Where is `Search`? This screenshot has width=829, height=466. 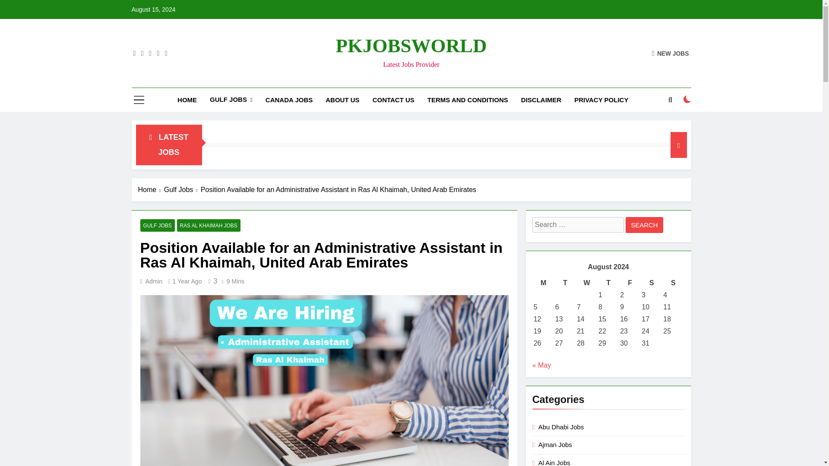
Search is located at coordinates (644, 225).